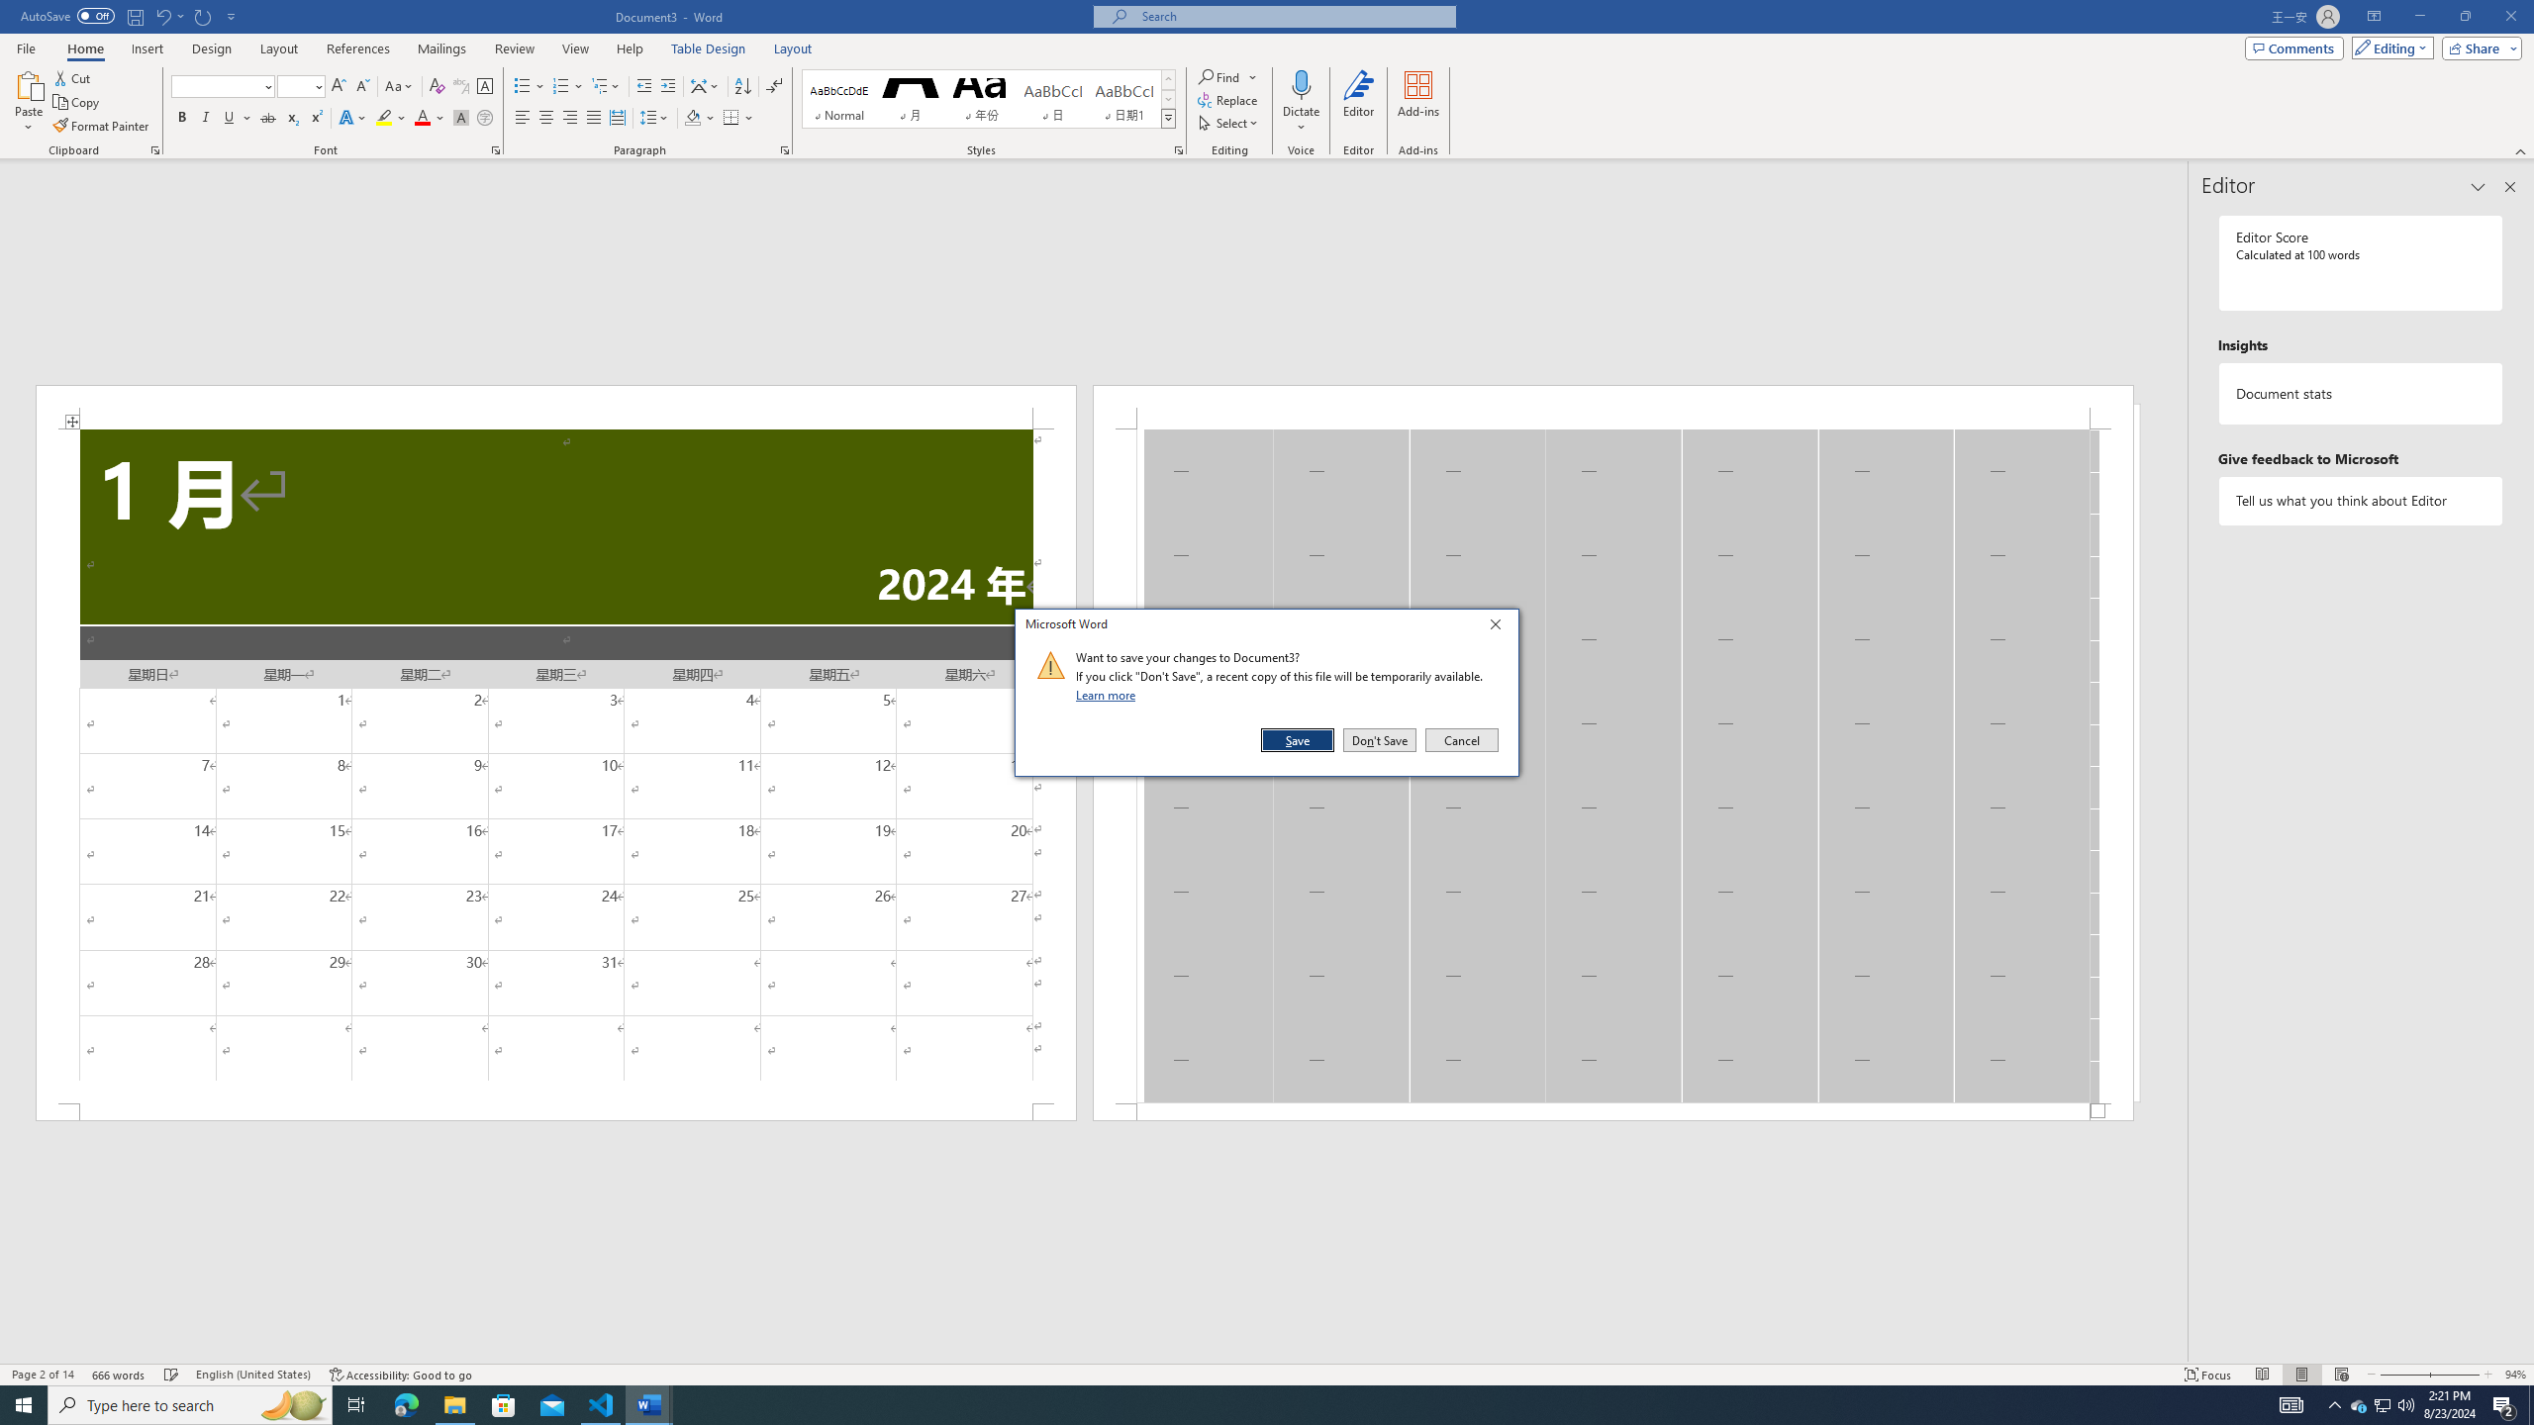  Describe the element at coordinates (461, 87) in the screenshot. I see `Phonetic Guide...` at that location.